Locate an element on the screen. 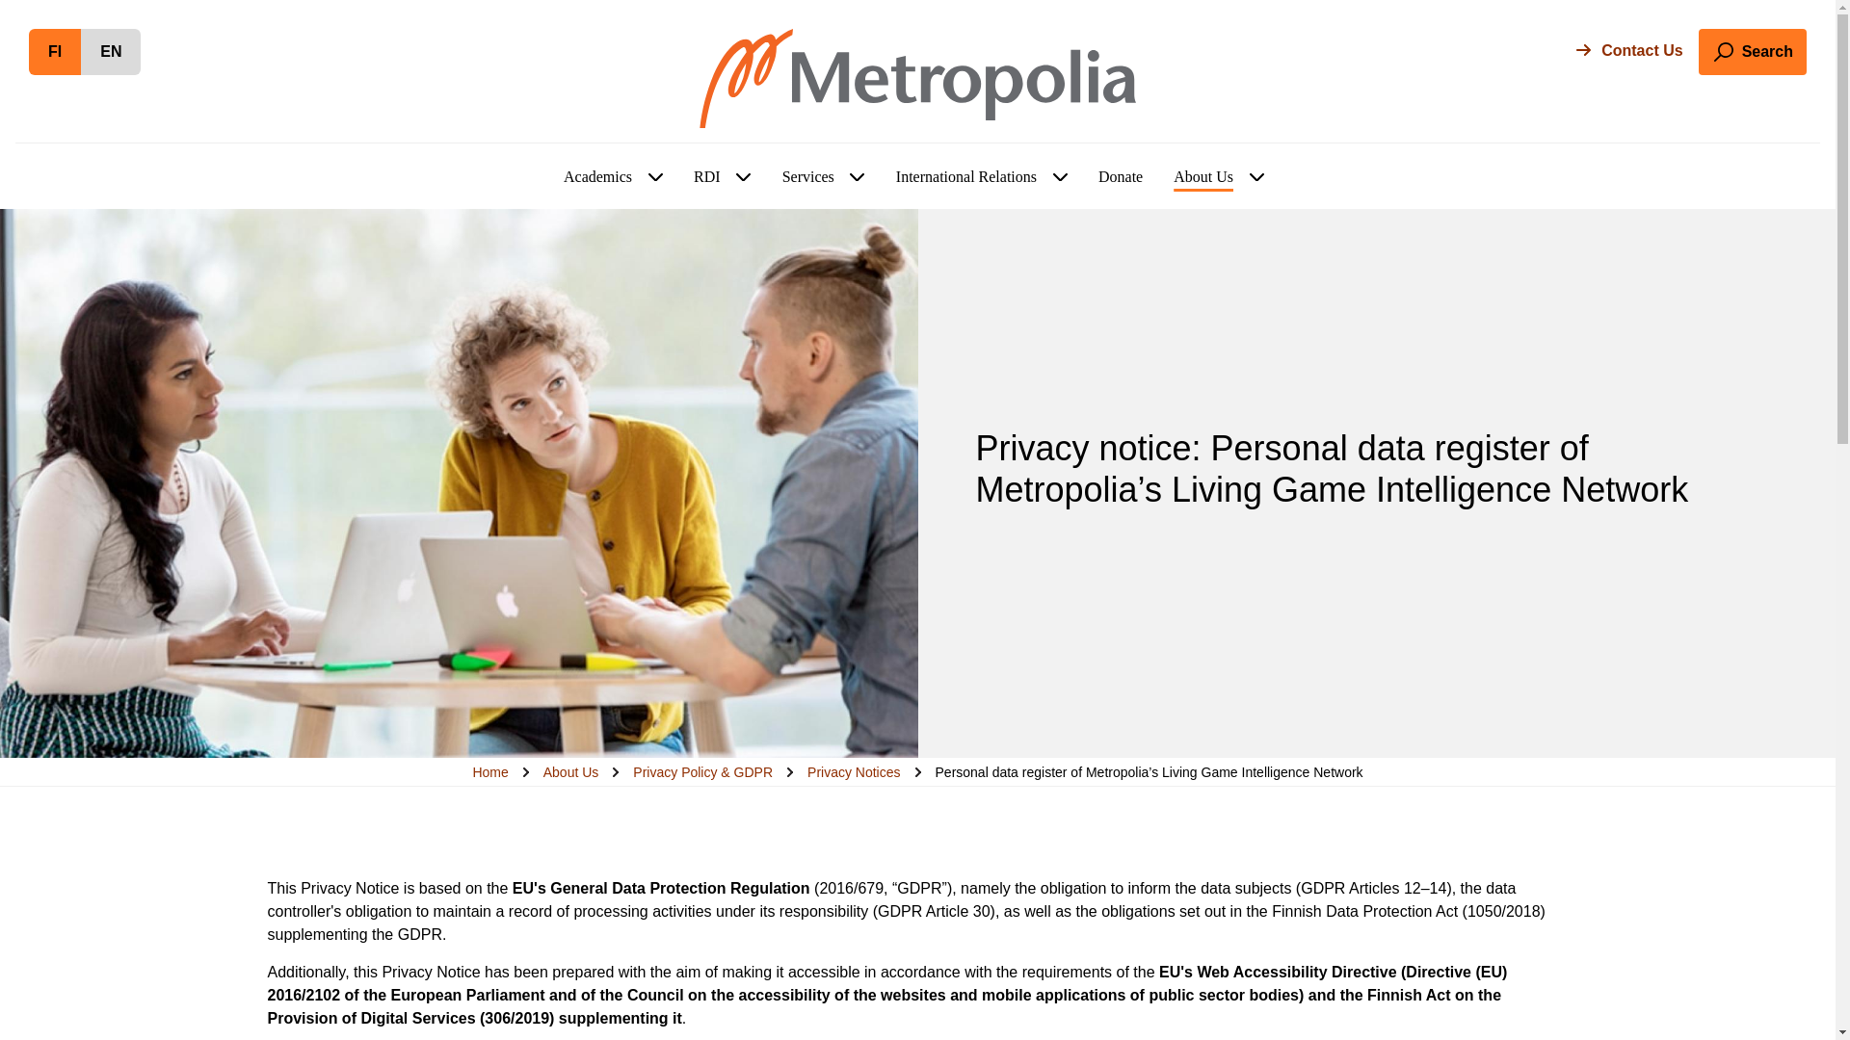 The width and height of the screenshot is (1850, 1040). Academics is located at coordinates (858, 177).